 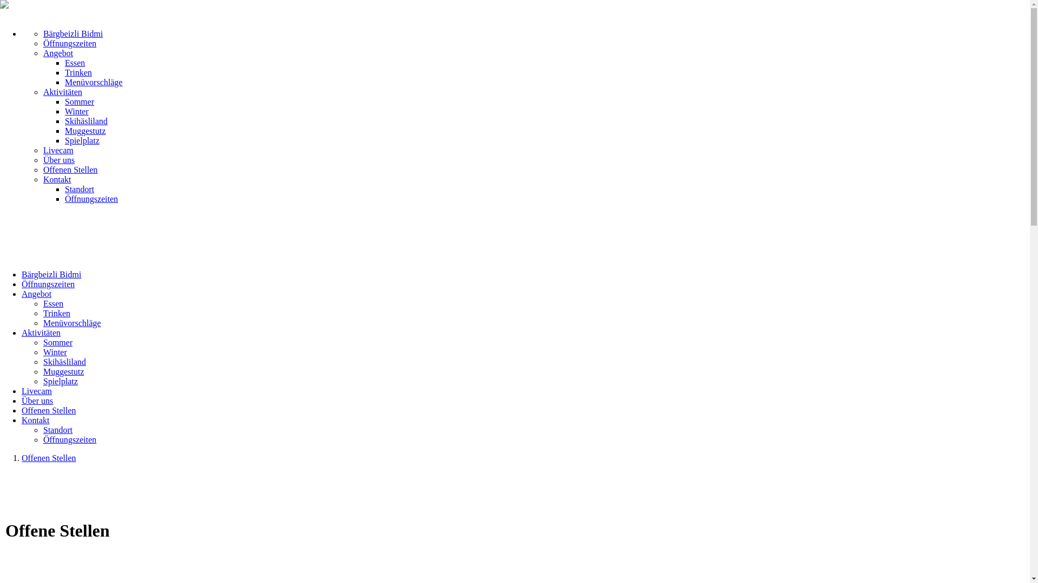 I want to click on Standort, so click(x=79, y=189).